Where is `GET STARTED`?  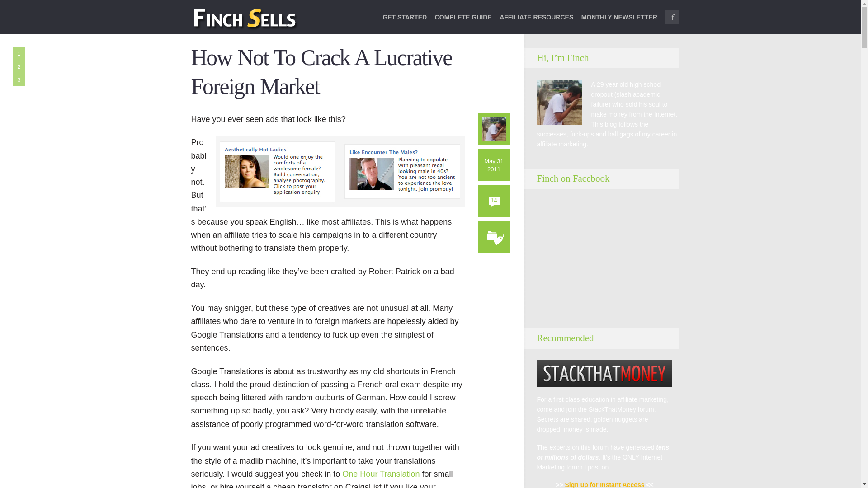 GET STARTED is located at coordinates (405, 23).